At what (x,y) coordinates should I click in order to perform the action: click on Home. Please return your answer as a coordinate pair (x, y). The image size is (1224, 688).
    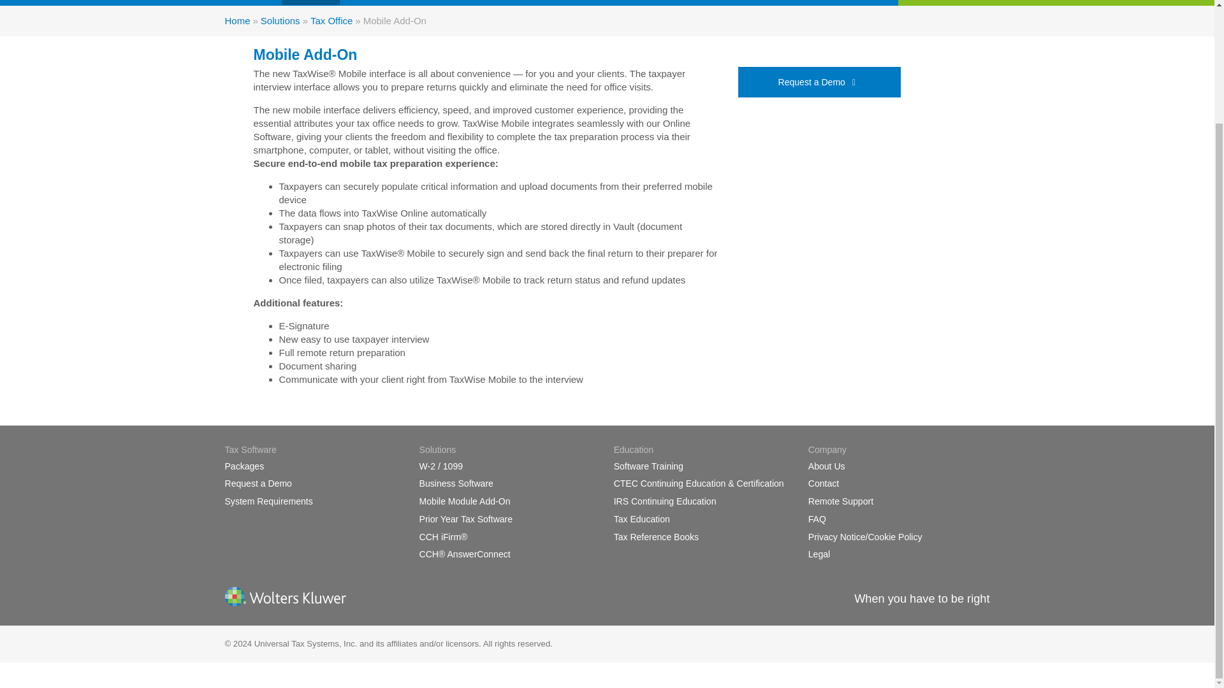
    Looking at the image, I should click on (237, 20).